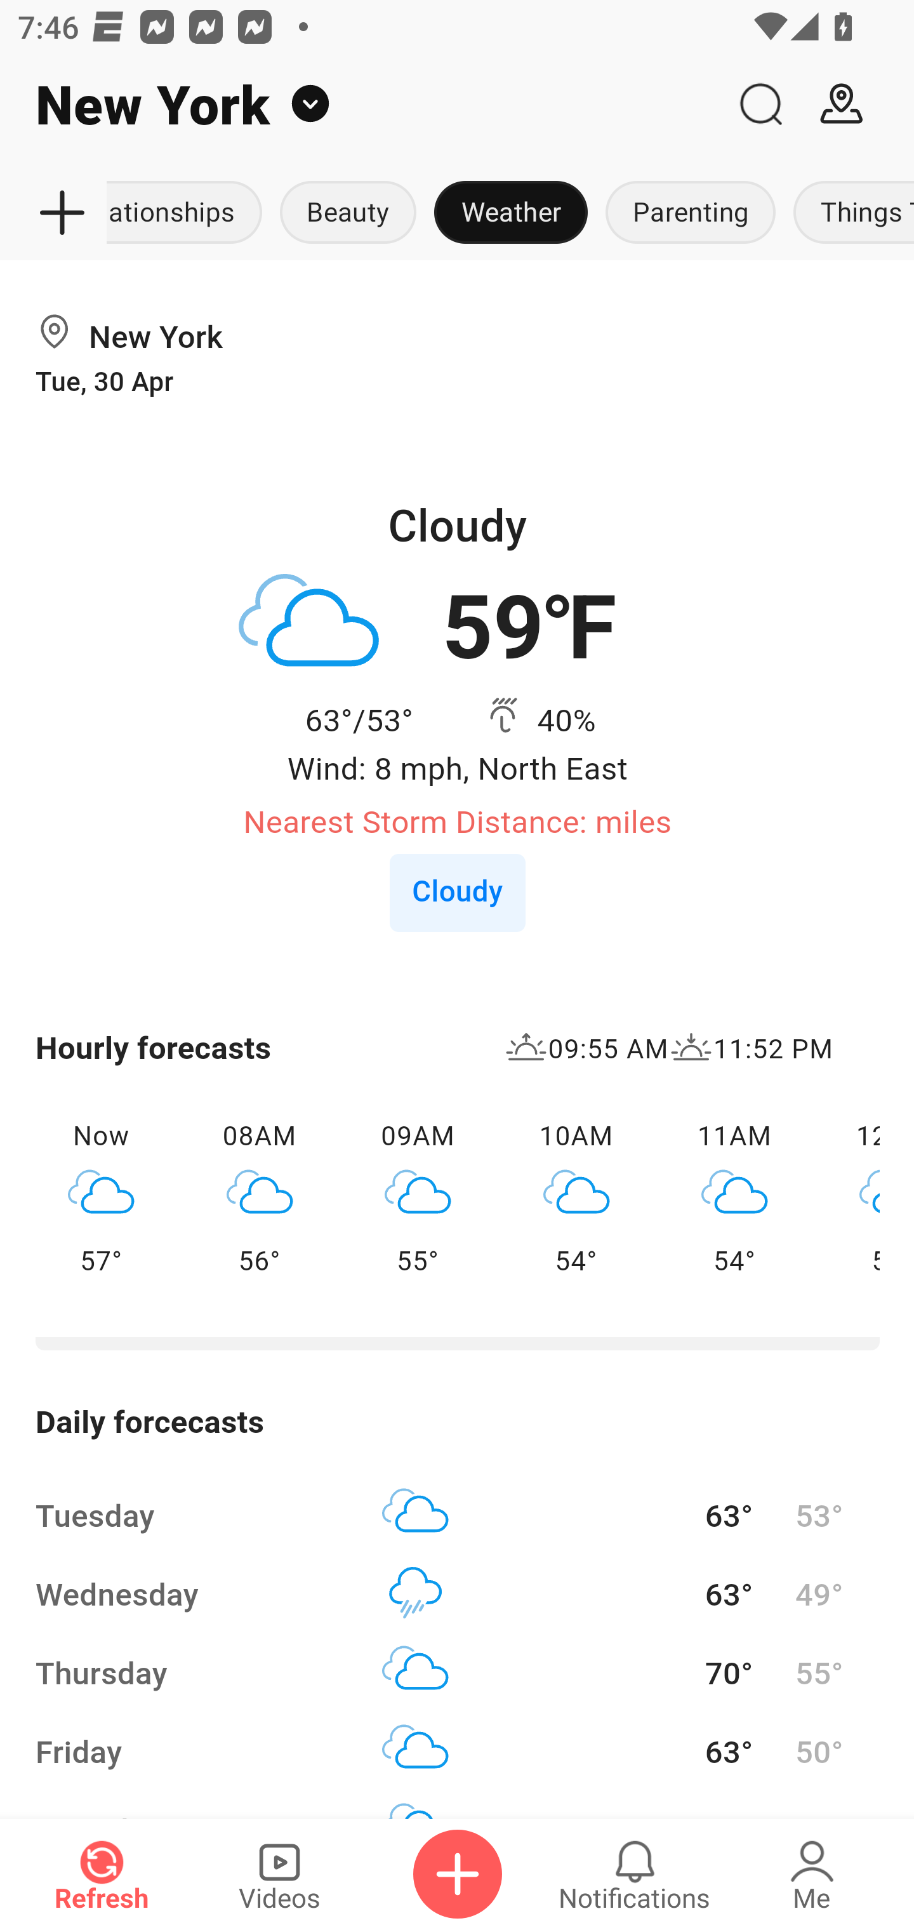  What do you see at coordinates (510, 213) in the screenshot?
I see `Weather` at bounding box center [510, 213].